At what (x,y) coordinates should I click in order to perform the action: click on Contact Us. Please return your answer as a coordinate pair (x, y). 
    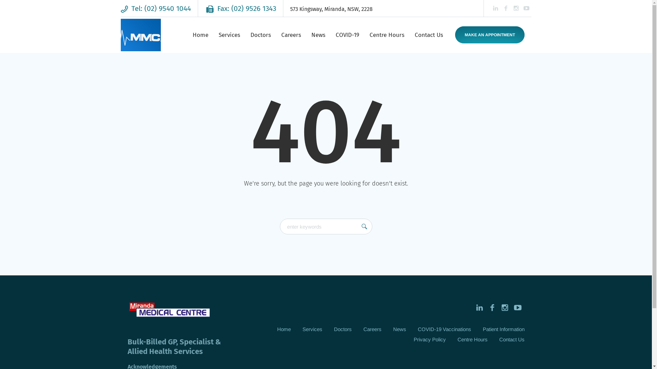
    Looking at the image, I should click on (512, 340).